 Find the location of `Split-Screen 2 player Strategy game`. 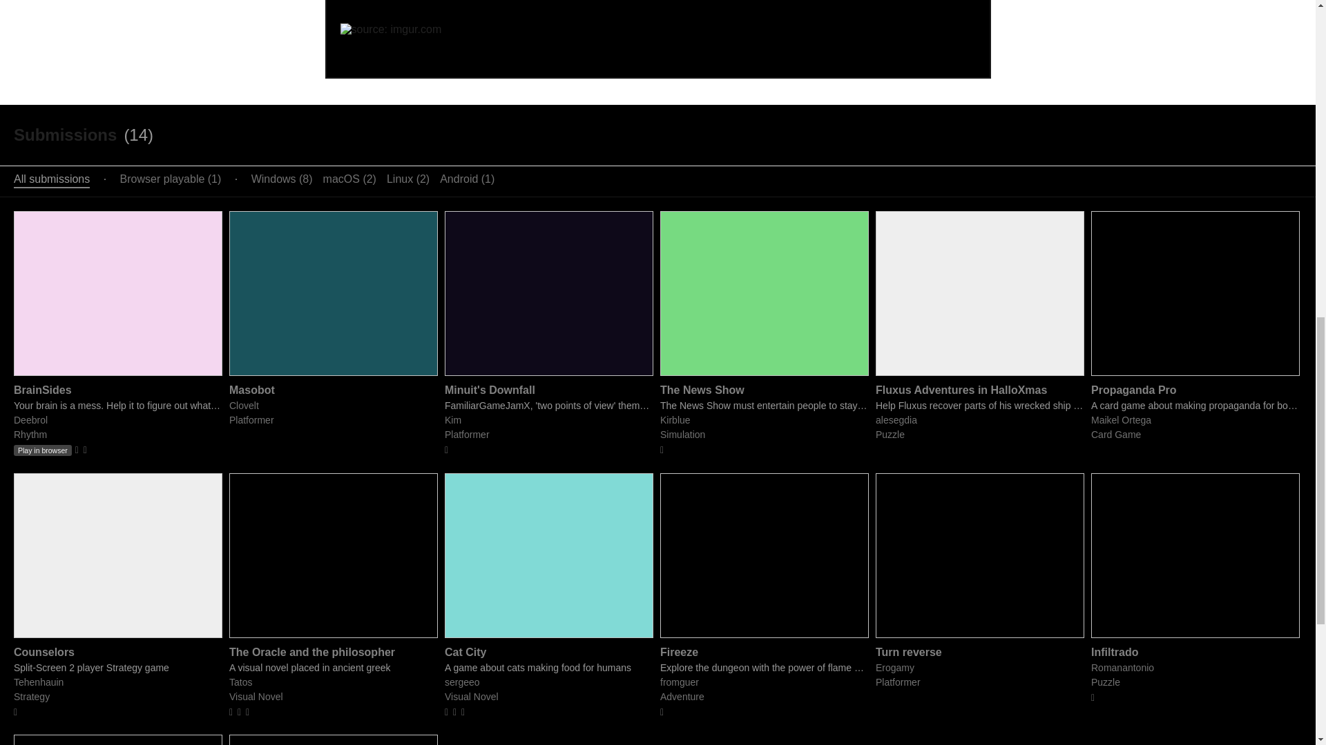

Split-Screen 2 player Strategy game is located at coordinates (117, 668).